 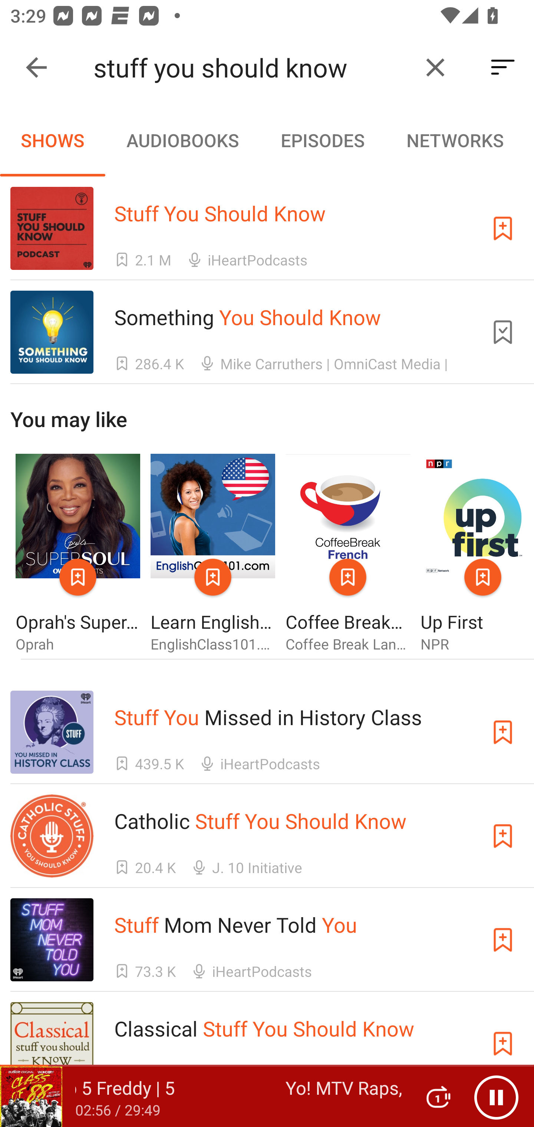 I want to click on Subscribe, so click(x=503, y=1043).